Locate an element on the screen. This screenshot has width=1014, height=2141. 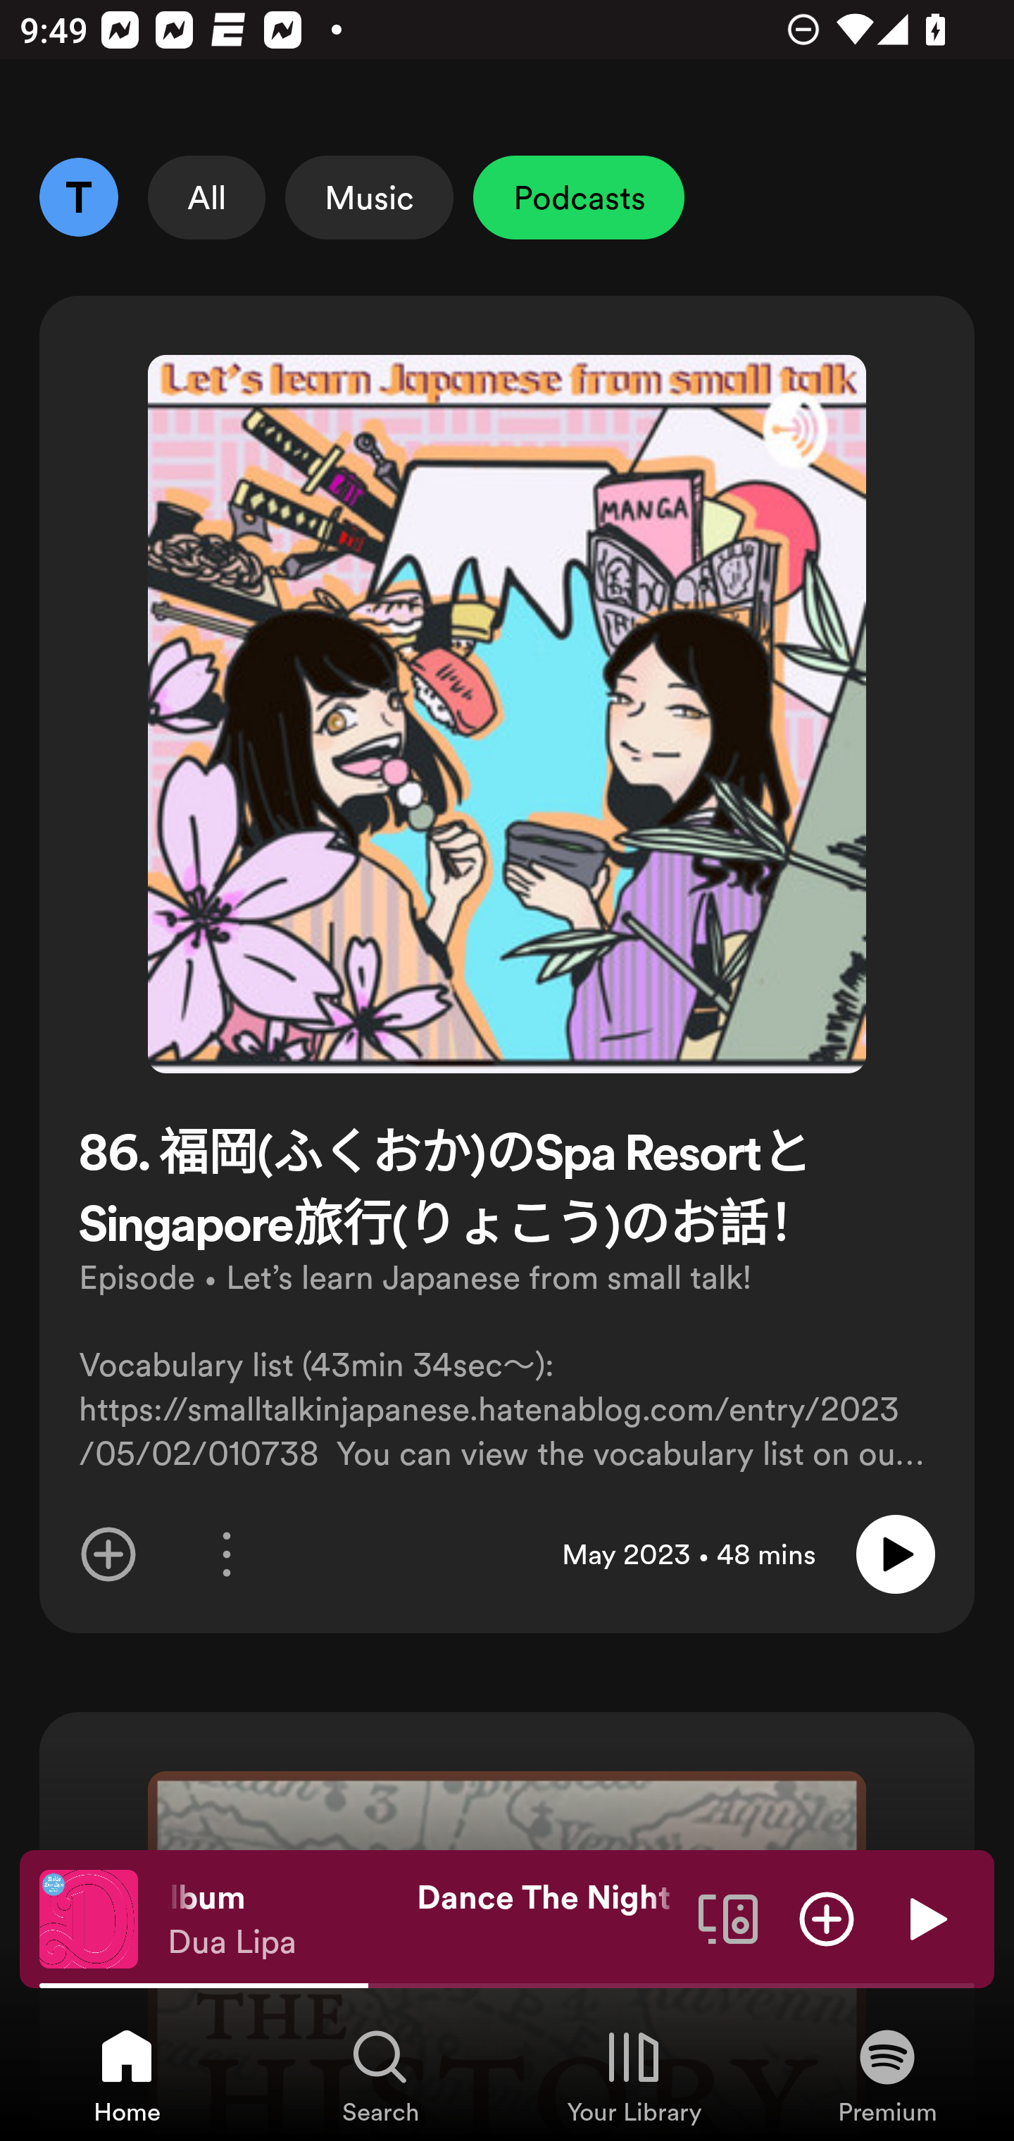
The cover art of the currently playing track is located at coordinates (89, 1918).